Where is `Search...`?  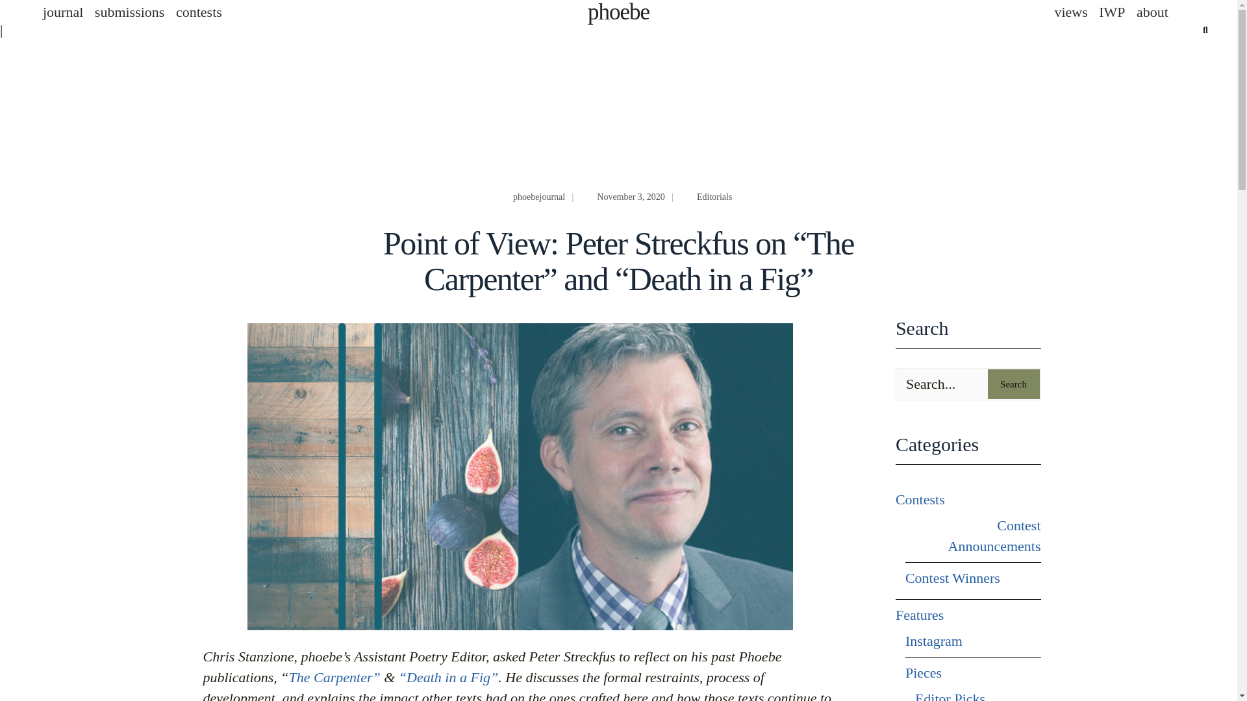 Search... is located at coordinates (968, 384).